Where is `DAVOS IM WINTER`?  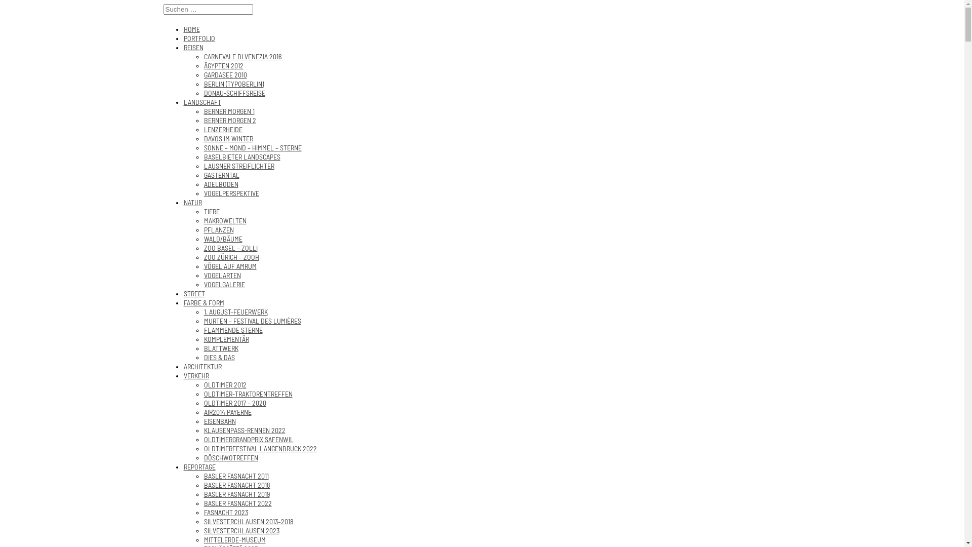
DAVOS IM WINTER is located at coordinates (228, 139).